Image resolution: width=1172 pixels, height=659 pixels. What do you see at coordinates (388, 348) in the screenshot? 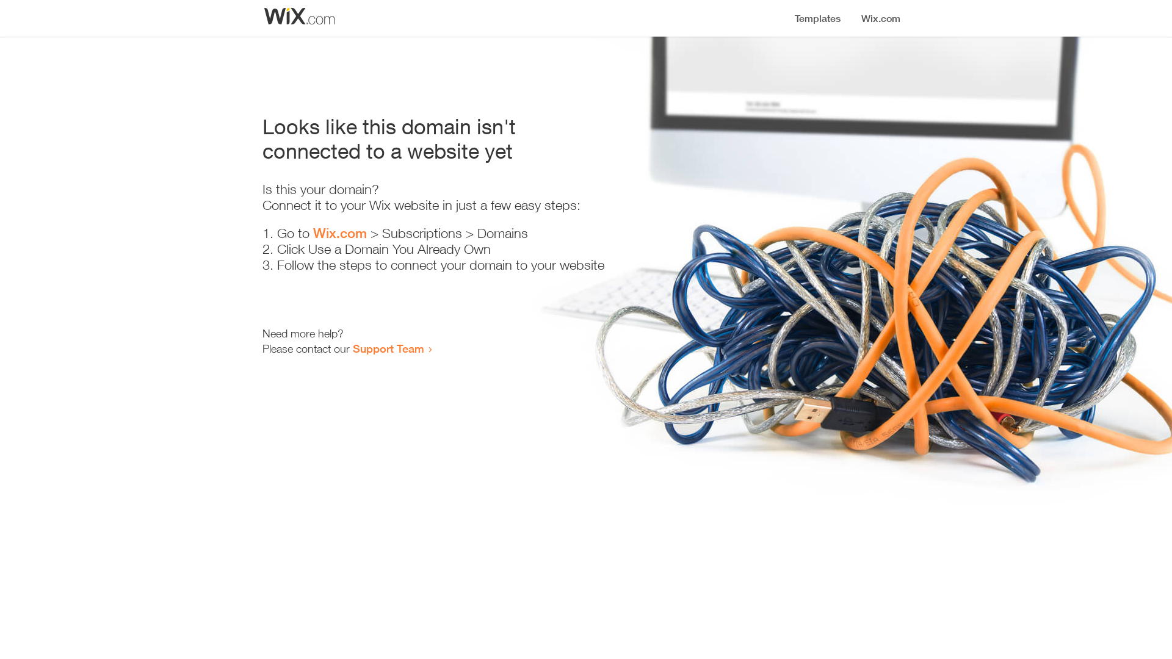
I see `Support Team` at bounding box center [388, 348].